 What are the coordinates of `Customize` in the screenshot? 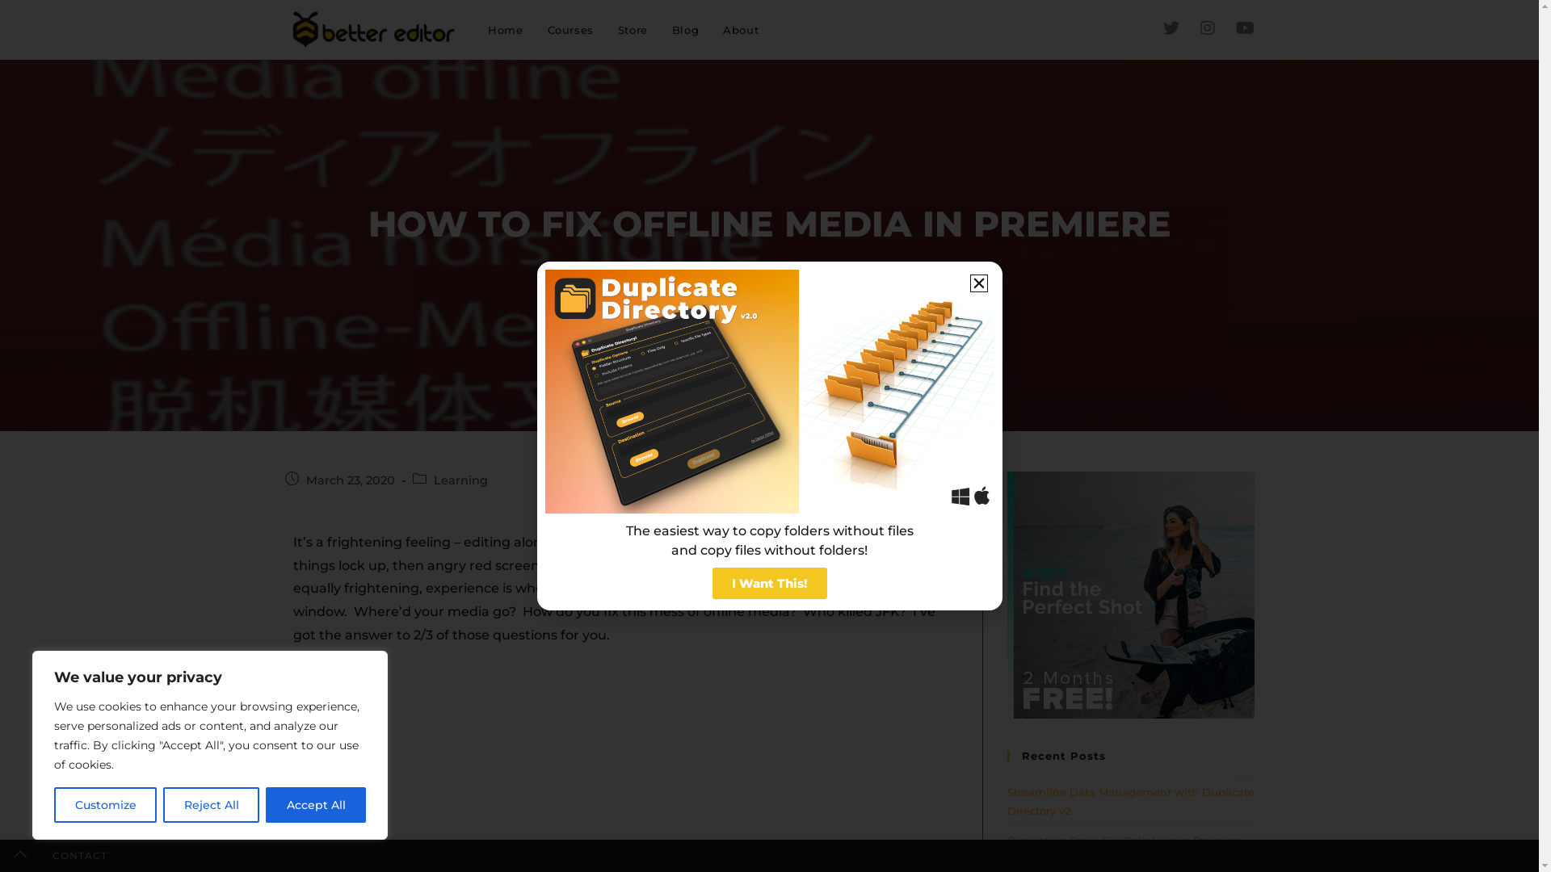 It's located at (105, 805).